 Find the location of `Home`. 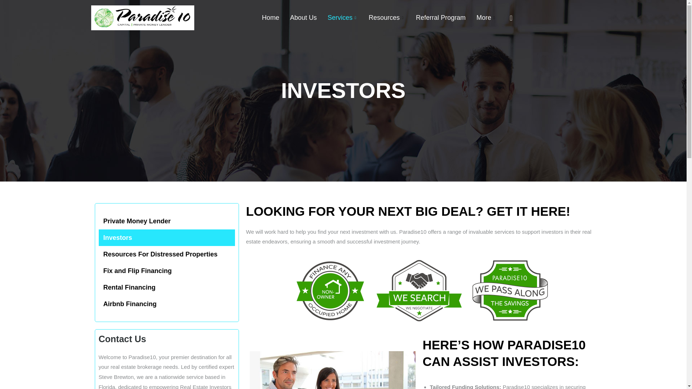

Home is located at coordinates (270, 18).